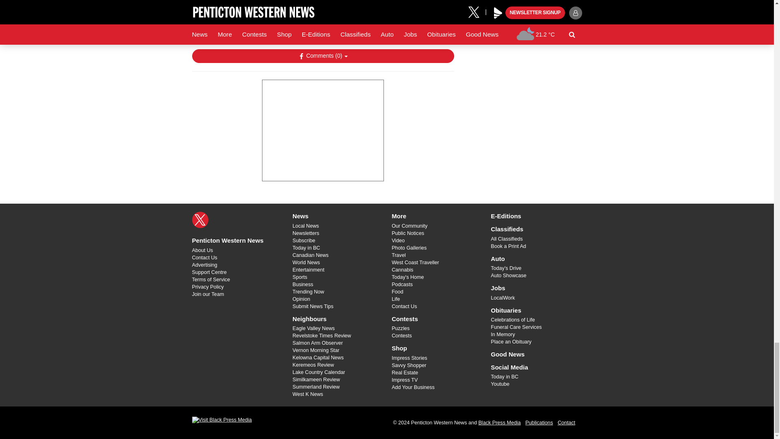 The image size is (780, 439). I want to click on 3rd party ad content, so click(323, 130).